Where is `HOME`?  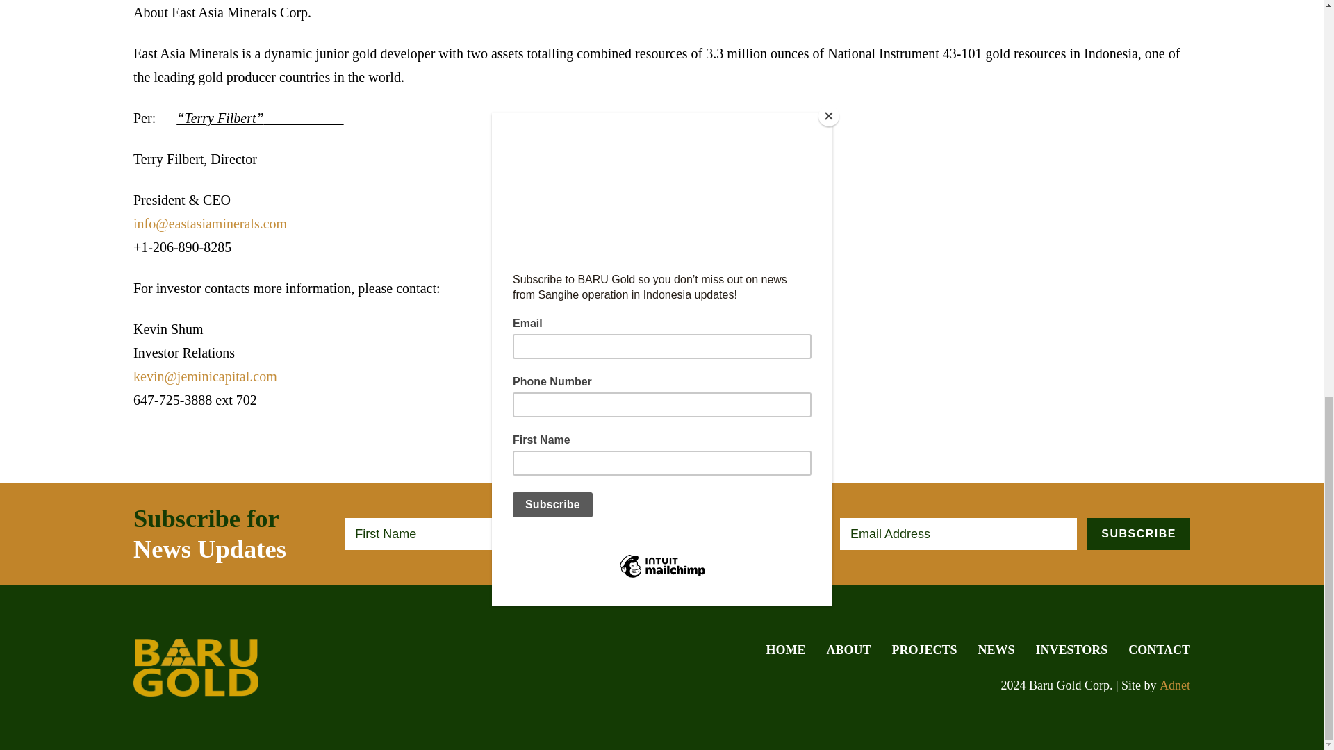 HOME is located at coordinates (785, 650).